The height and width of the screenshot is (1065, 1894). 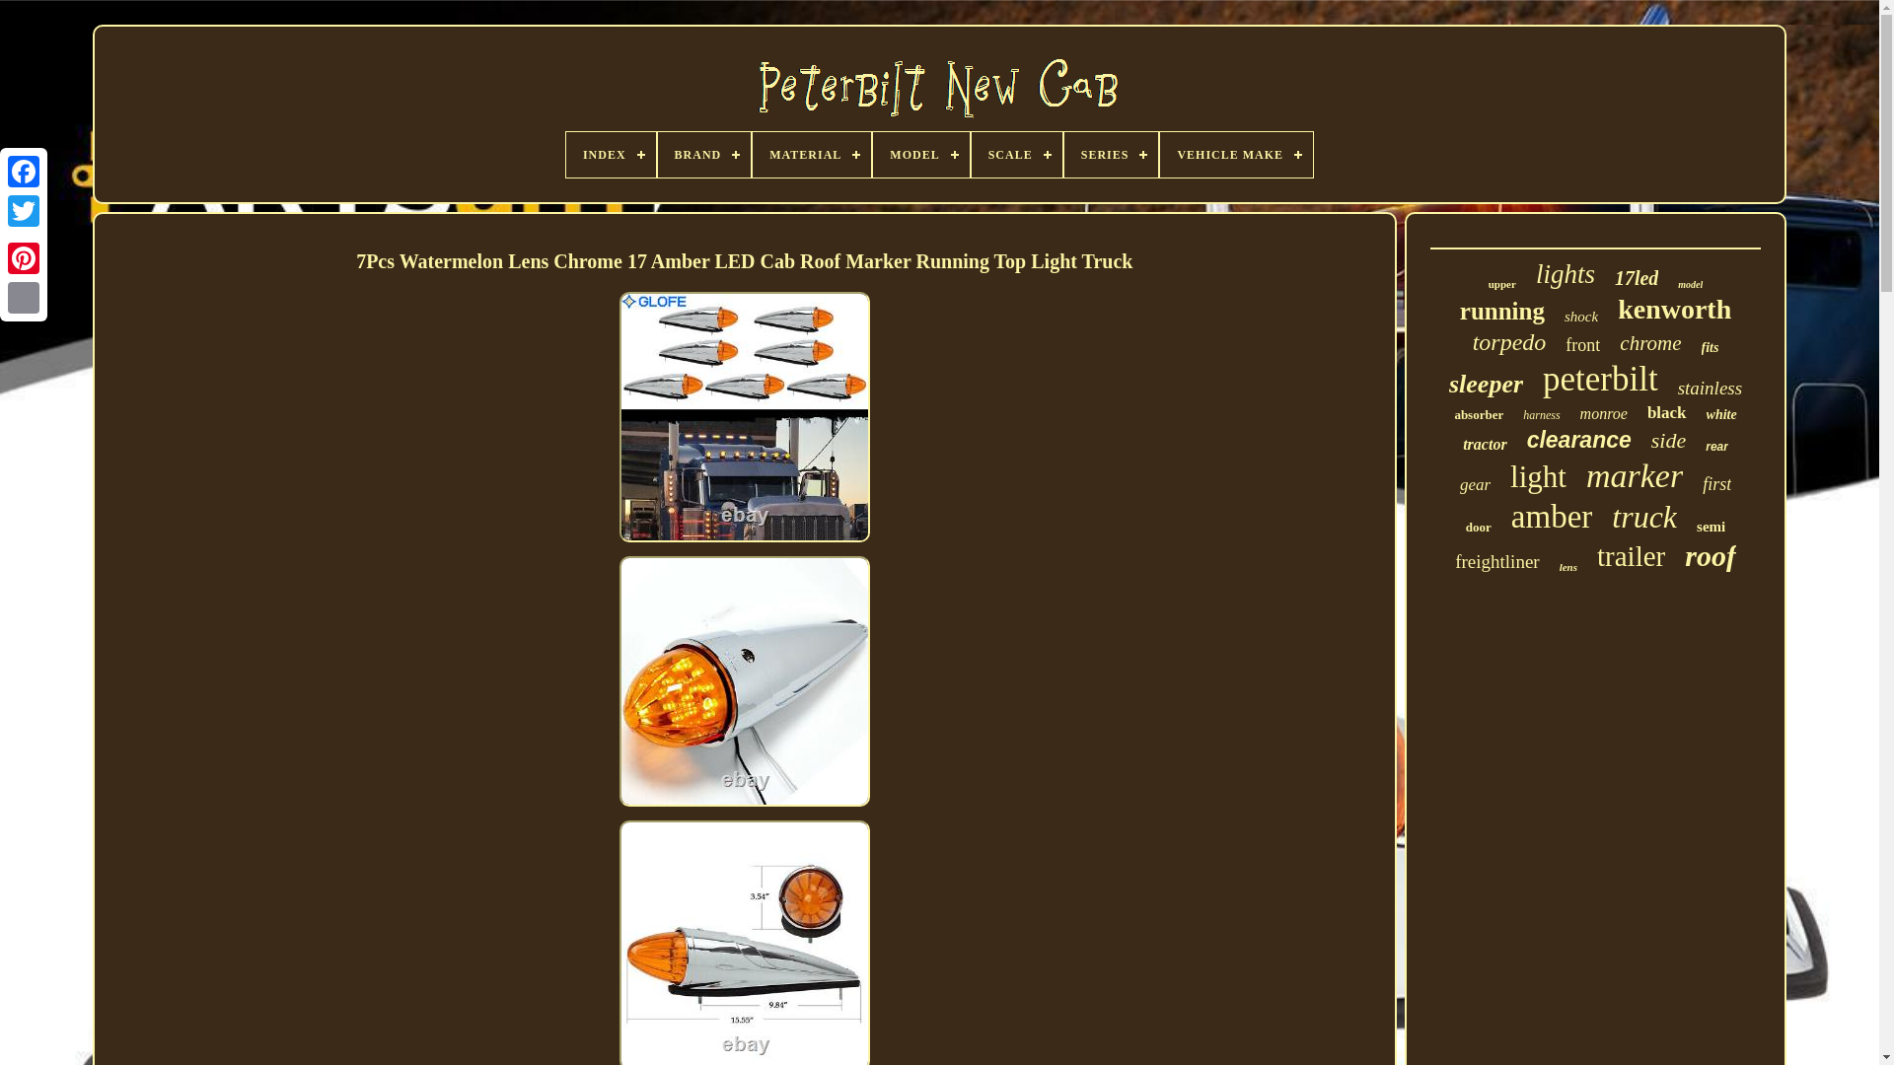 I want to click on INDEX, so click(x=611, y=154).